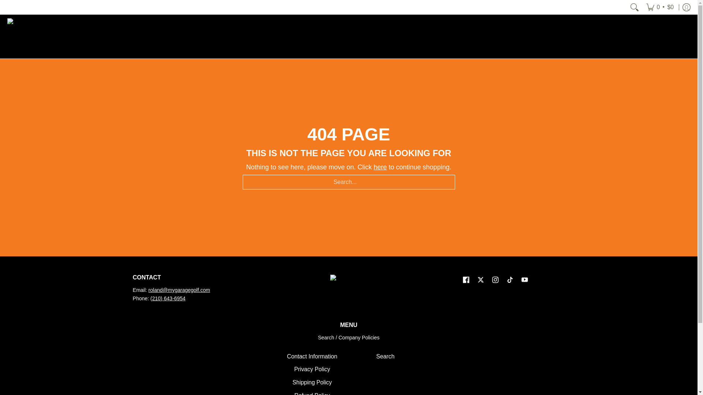  I want to click on Log in, so click(686, 7).